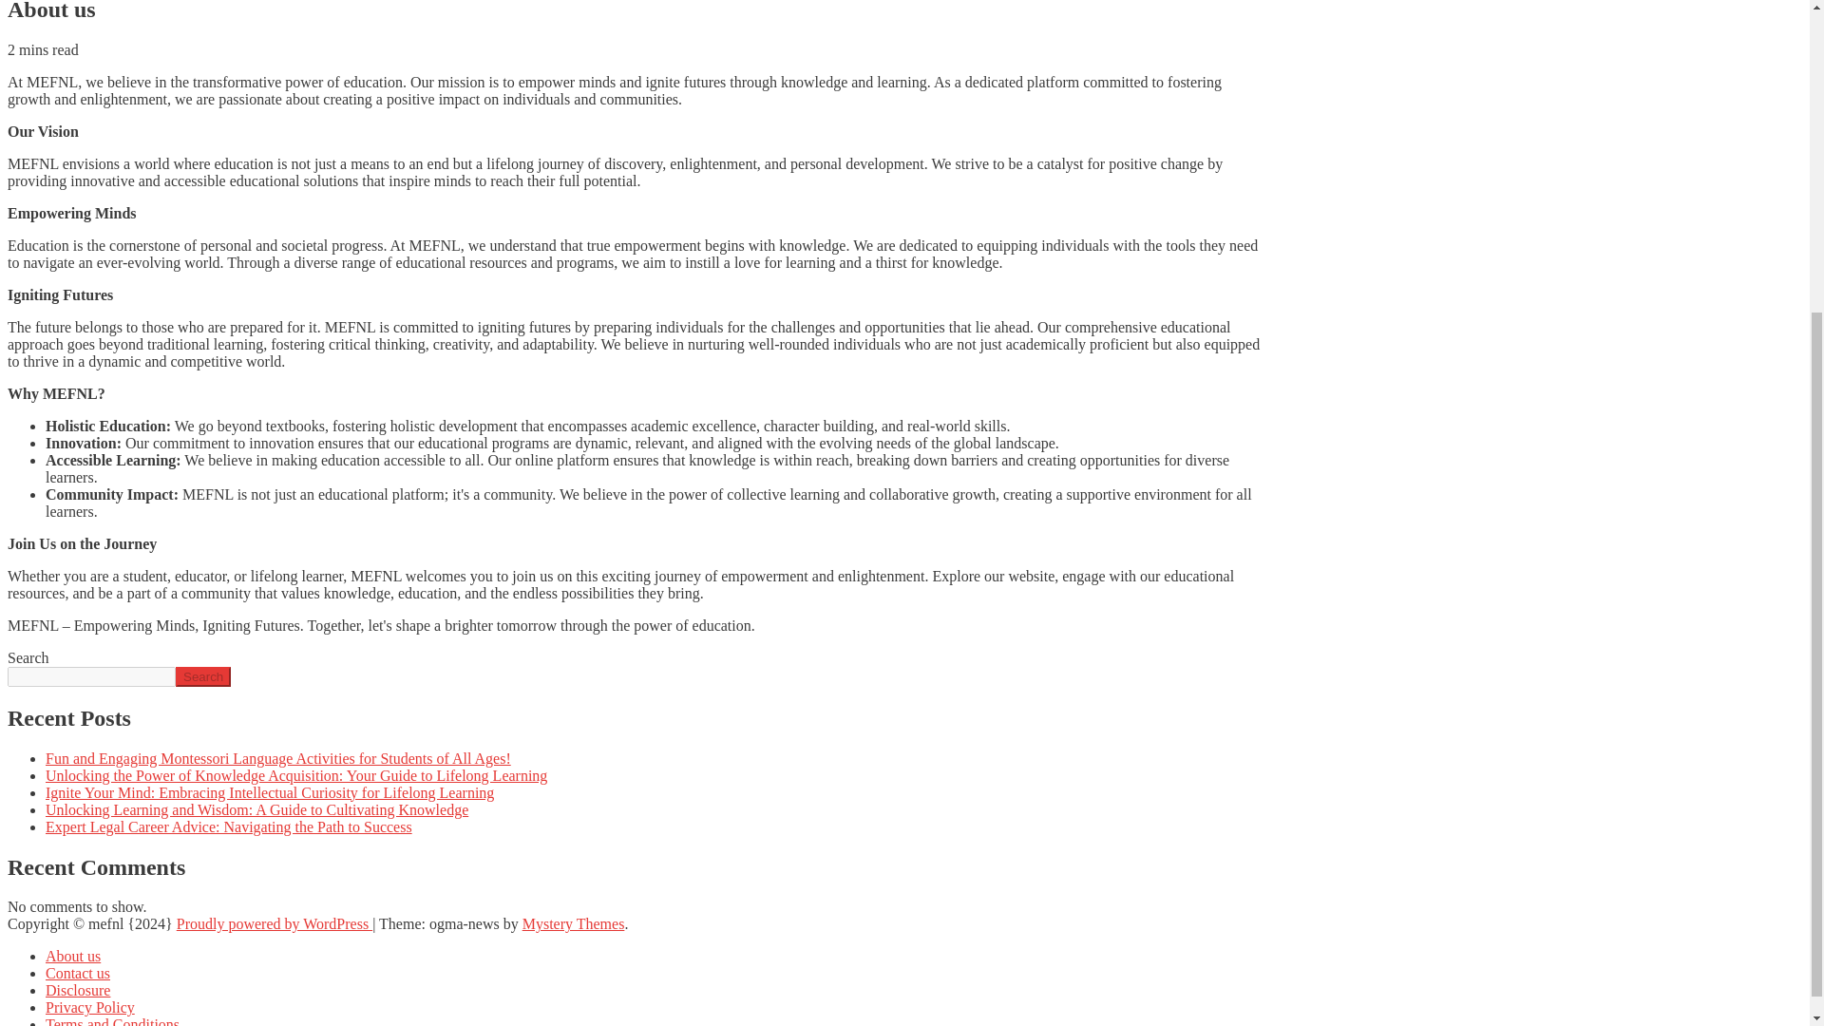 The image size is (1824, 1026). I want to click on Disclosure, so click(78, 990).